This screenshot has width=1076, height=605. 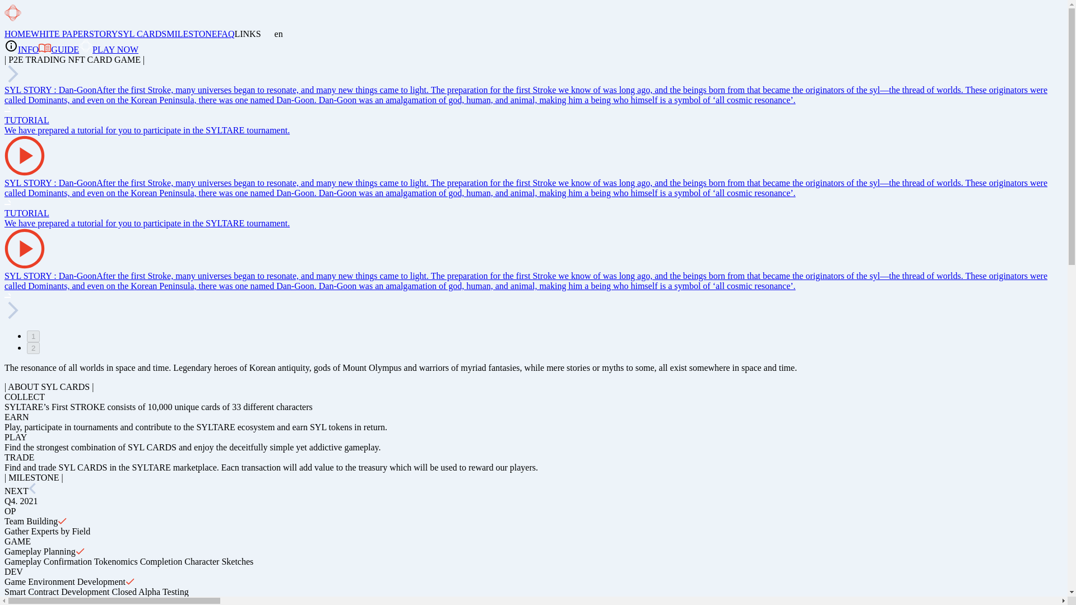 What do you see at coordinates (20, 491) in the screenshot?
I see `NEXT` at bounding box center [20, 491].